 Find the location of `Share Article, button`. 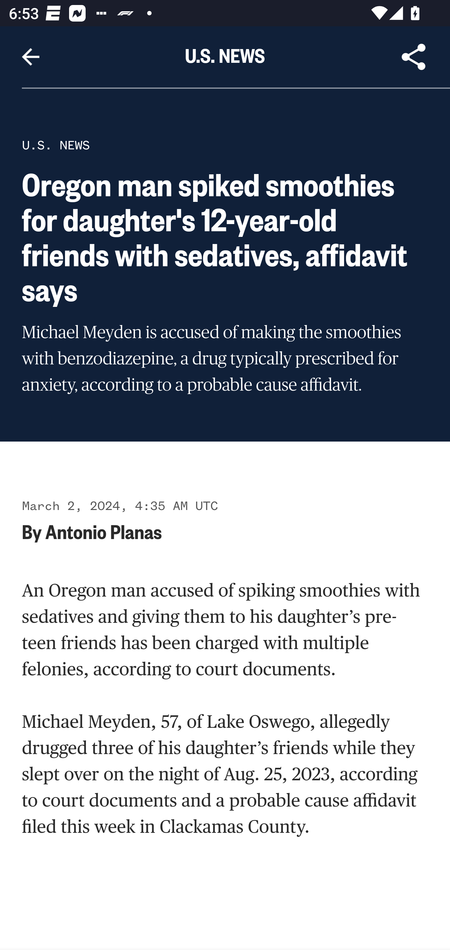

Share Article, button is located at coordinates (414, 57).